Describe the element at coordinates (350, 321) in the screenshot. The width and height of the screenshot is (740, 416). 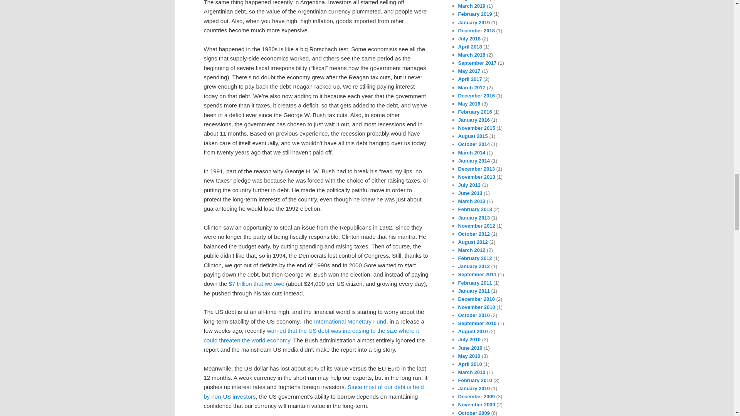
I see `International Monetary Fund` at that location.